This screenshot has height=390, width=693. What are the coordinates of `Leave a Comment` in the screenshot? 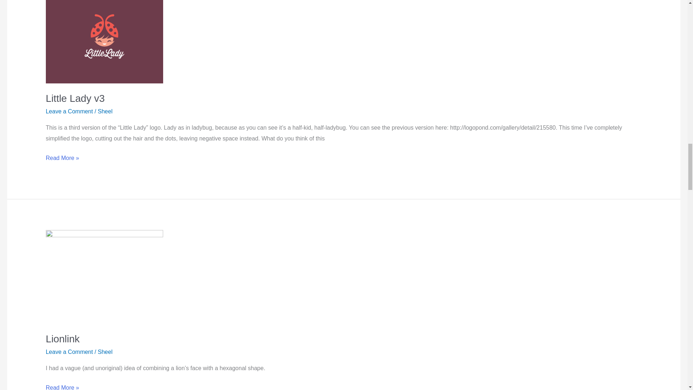 It's located at (69, 111).